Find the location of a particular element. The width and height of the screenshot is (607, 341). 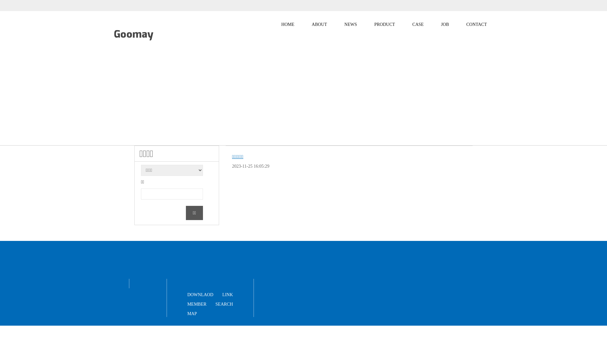

CASE is located at coordinates (418, 25).